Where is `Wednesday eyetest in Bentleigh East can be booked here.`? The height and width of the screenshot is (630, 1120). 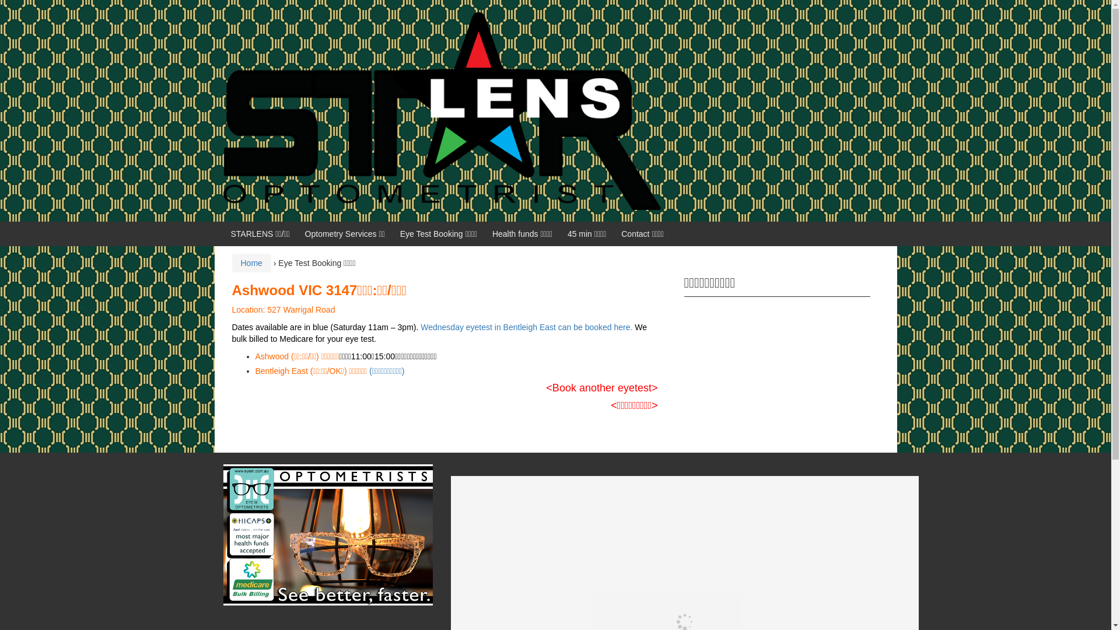
Wednesday eyetest in Bentleigh East can be booked here. is located at coordinates (527, 327).